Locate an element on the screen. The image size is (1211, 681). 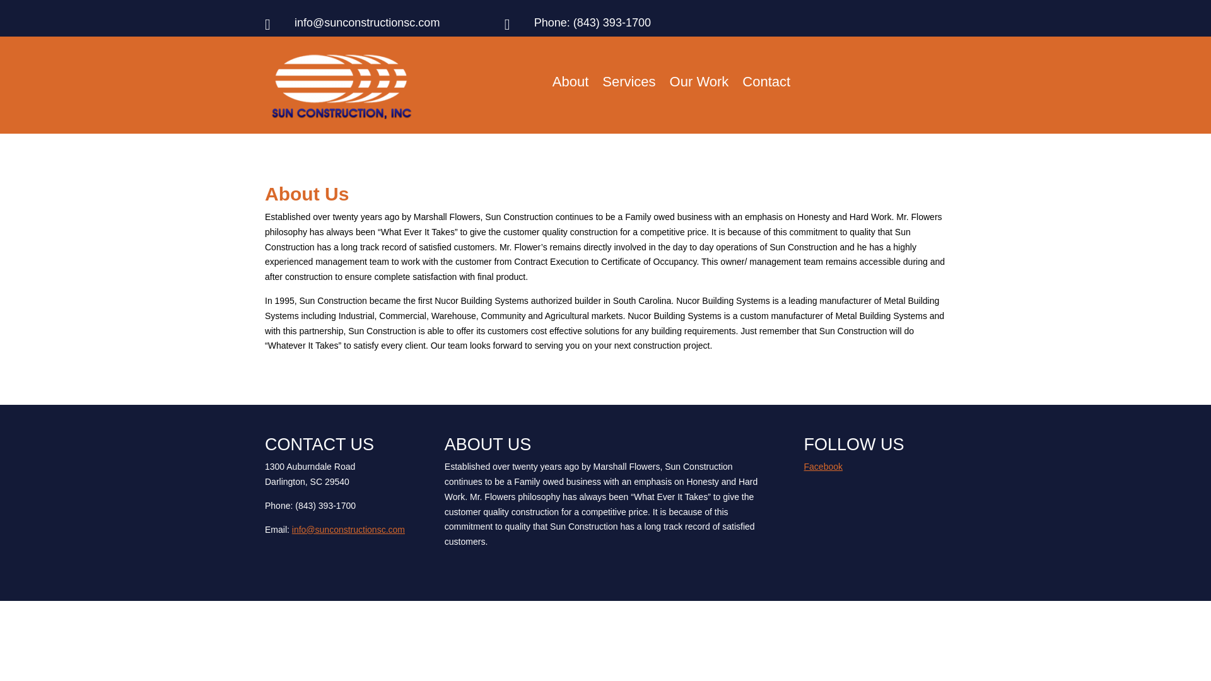
Our Work is located at coordinates (699, 84).